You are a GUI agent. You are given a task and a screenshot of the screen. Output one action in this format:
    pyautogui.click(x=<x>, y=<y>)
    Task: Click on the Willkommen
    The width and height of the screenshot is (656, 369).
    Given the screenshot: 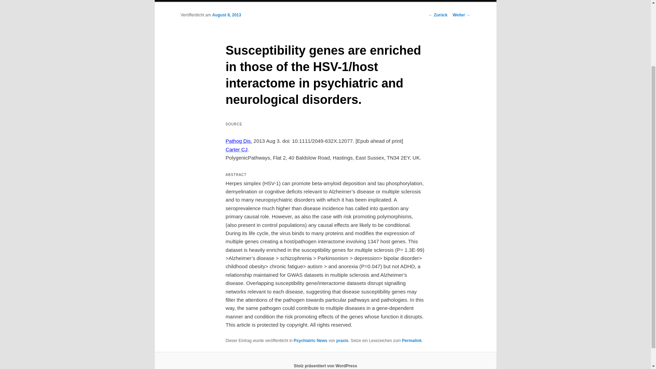 What is the action you would take?
    pyautogui.click(x=194, y=1)
    